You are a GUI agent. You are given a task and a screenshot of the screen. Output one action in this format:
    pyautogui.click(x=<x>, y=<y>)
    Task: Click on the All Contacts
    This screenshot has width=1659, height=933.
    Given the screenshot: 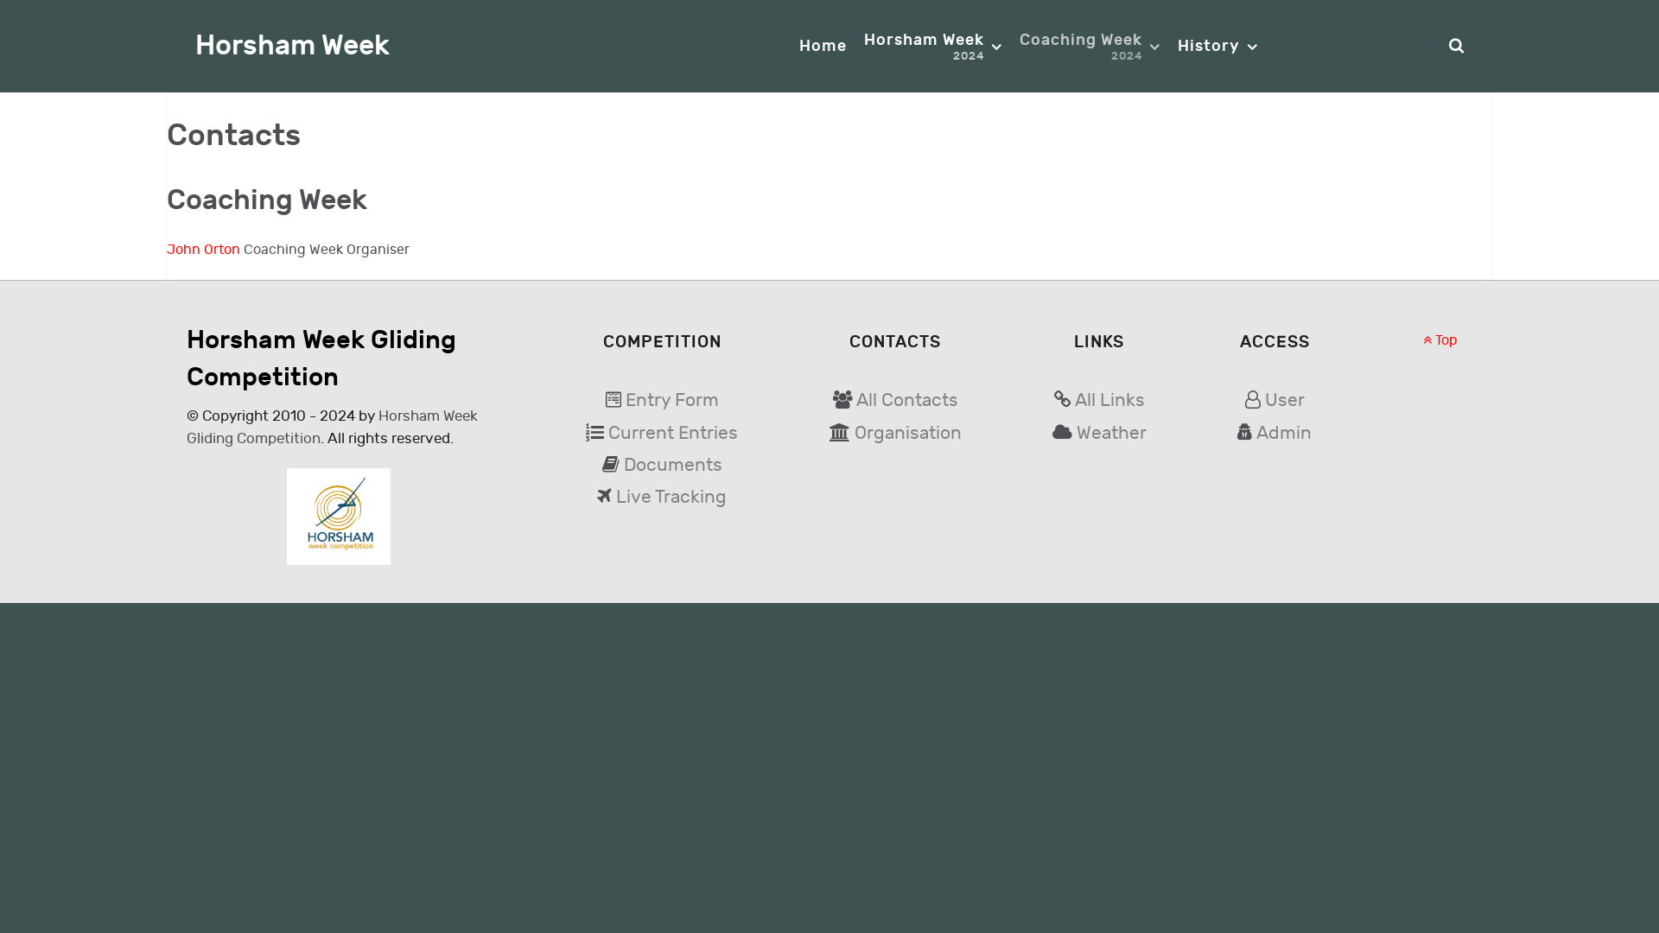 What is the action you would take?
    pyautogui.click(x=907, y=401)
    